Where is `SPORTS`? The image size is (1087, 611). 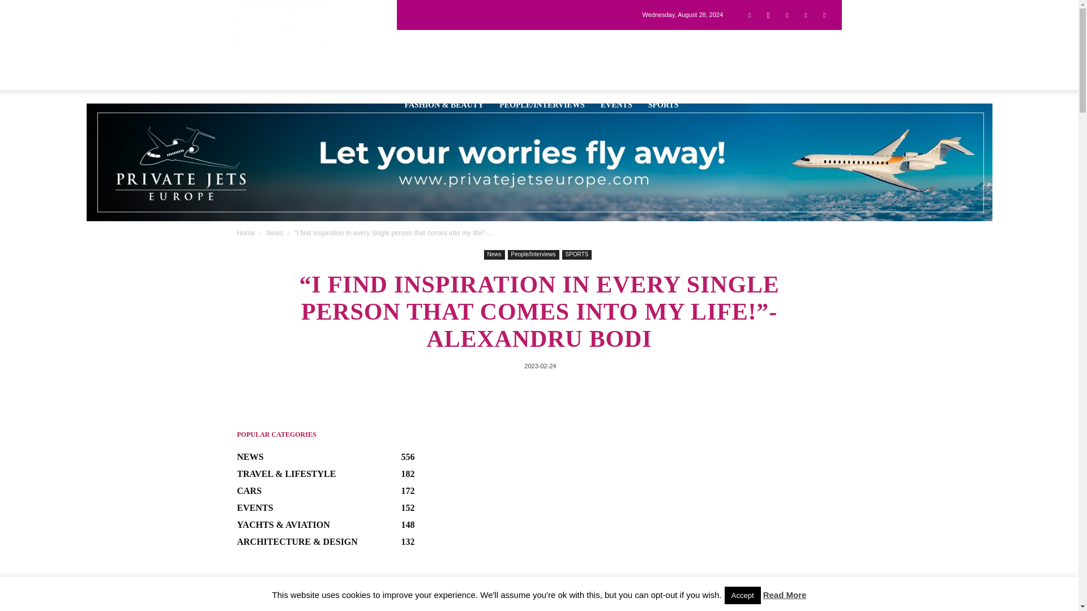 SPORTS is located at coordinates (664, 104).